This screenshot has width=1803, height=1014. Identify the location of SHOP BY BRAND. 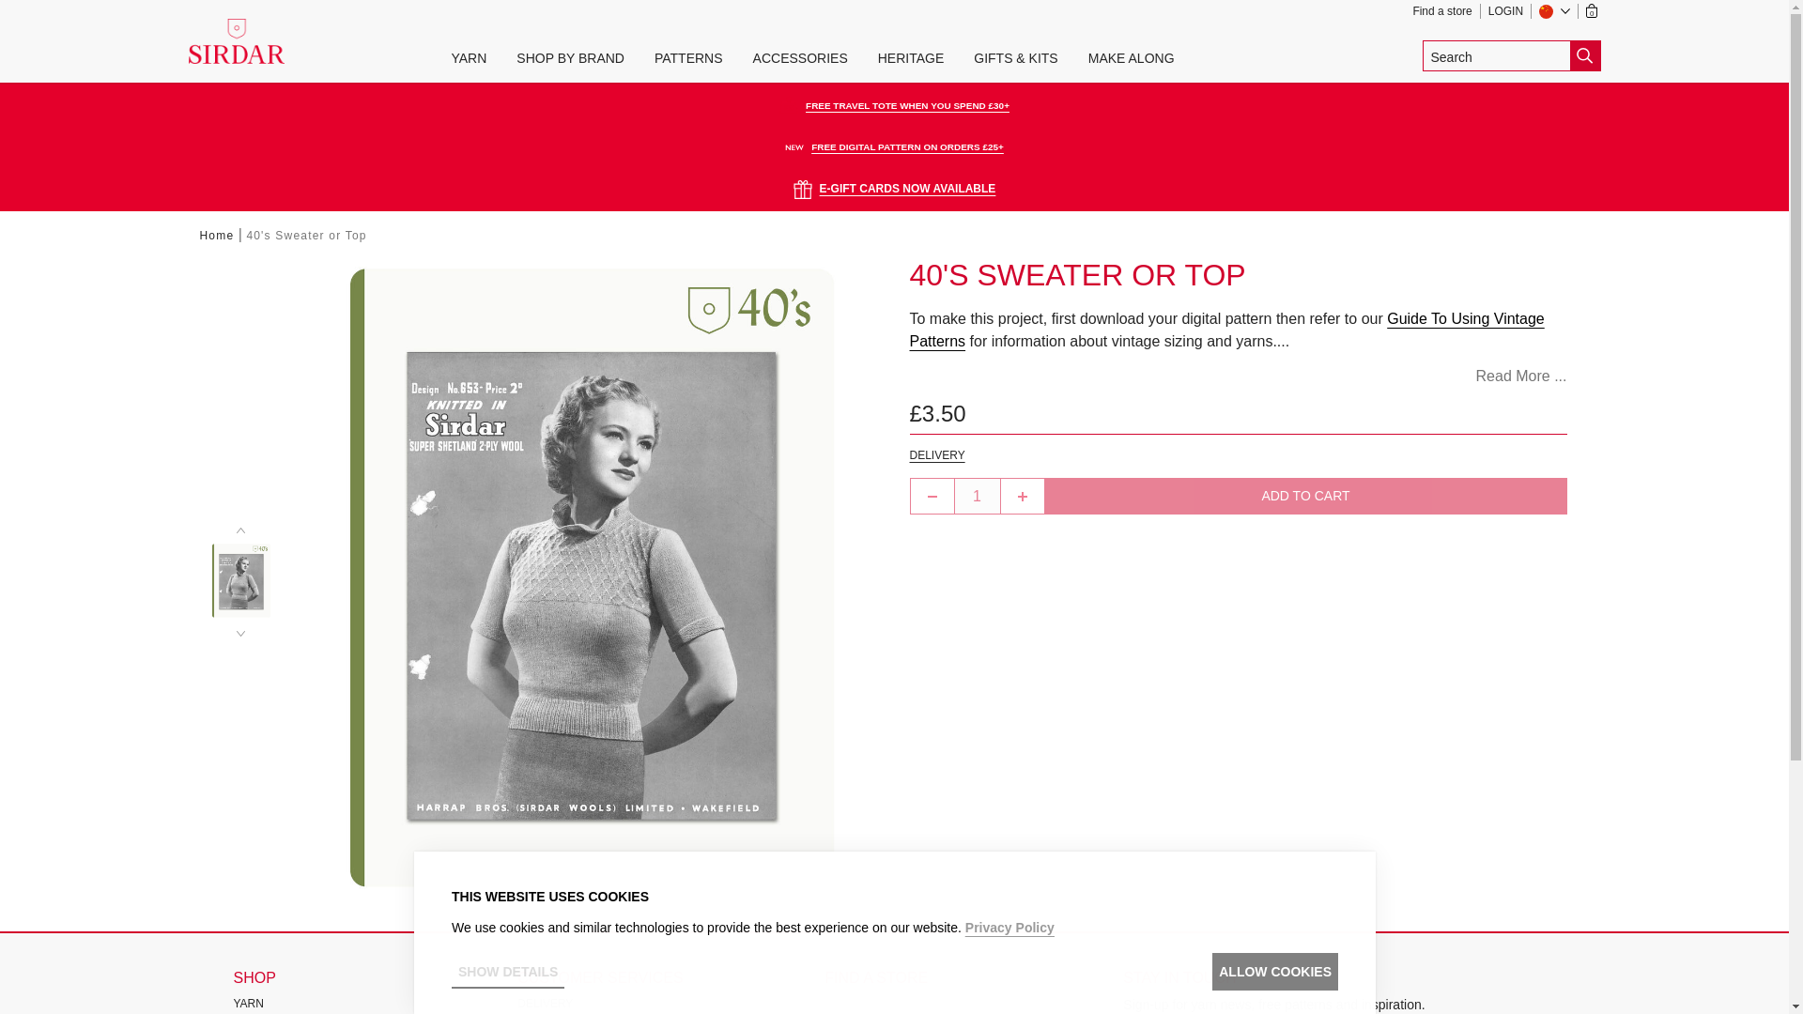
(569, 58).